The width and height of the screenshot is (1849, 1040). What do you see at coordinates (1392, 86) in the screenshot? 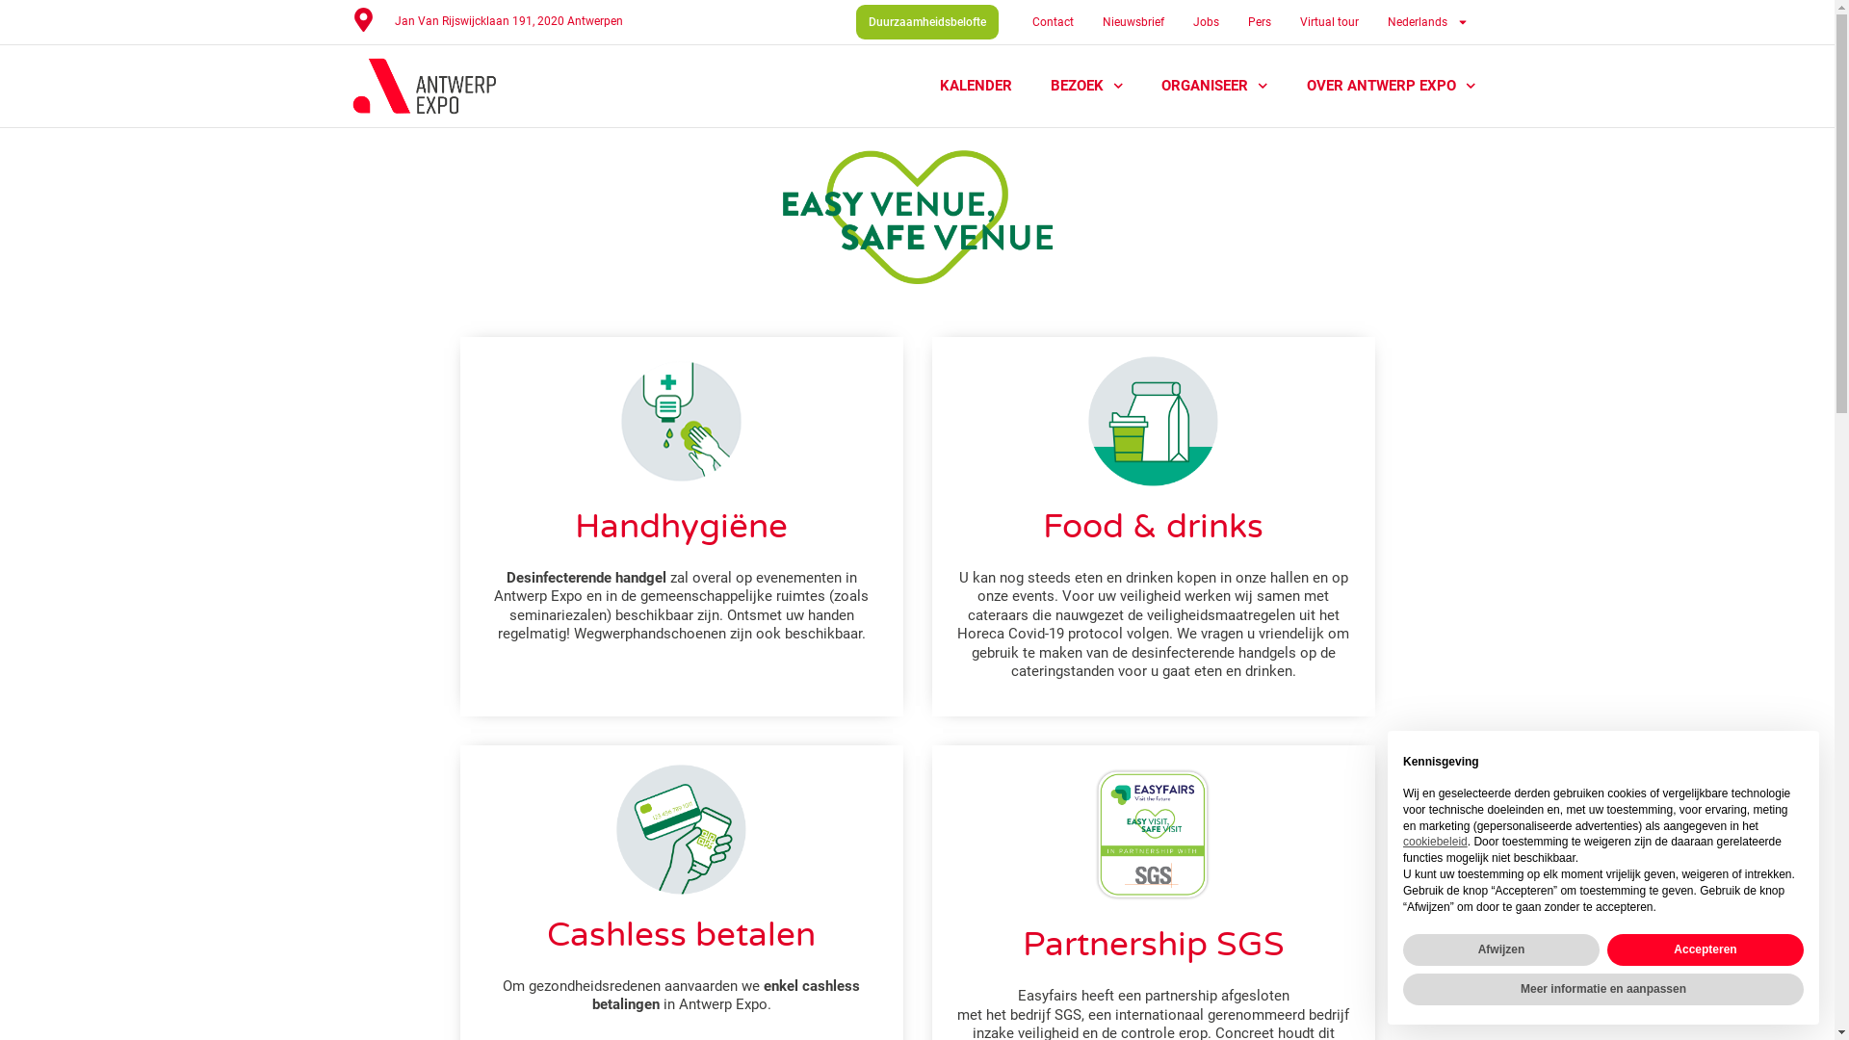
I see `OVER ANTWERP EXPO` at bounding box center [1392, 86].